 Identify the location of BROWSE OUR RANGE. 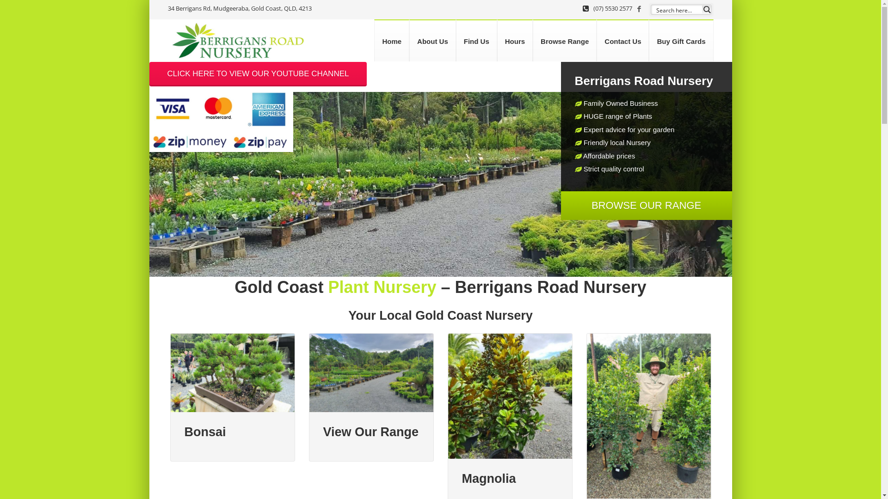
(646, 206).